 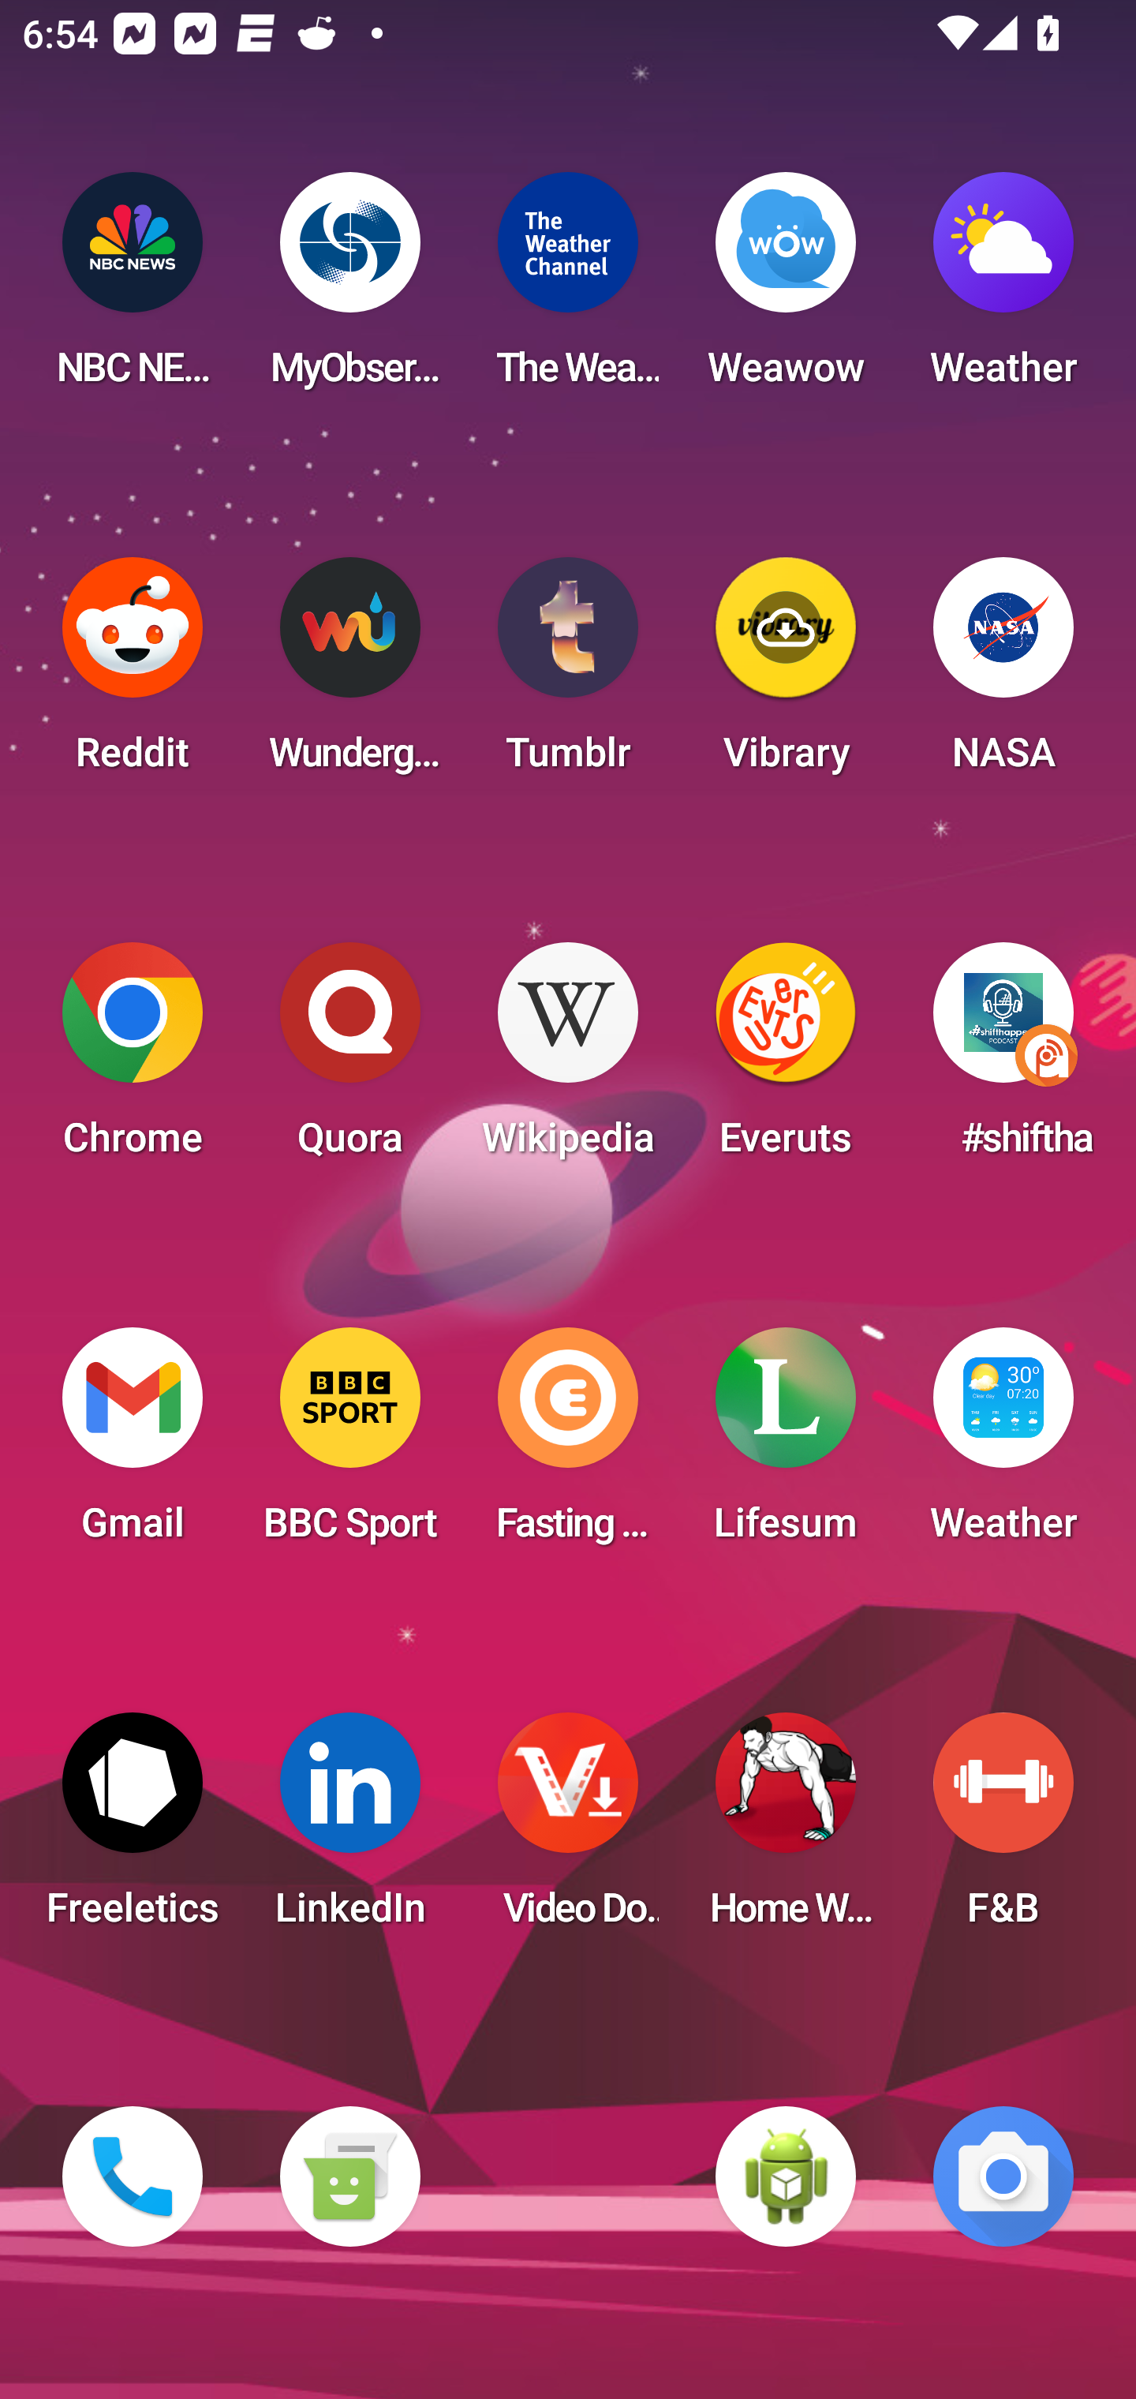 I want to click on Weawow, so click(x=786, y=289).